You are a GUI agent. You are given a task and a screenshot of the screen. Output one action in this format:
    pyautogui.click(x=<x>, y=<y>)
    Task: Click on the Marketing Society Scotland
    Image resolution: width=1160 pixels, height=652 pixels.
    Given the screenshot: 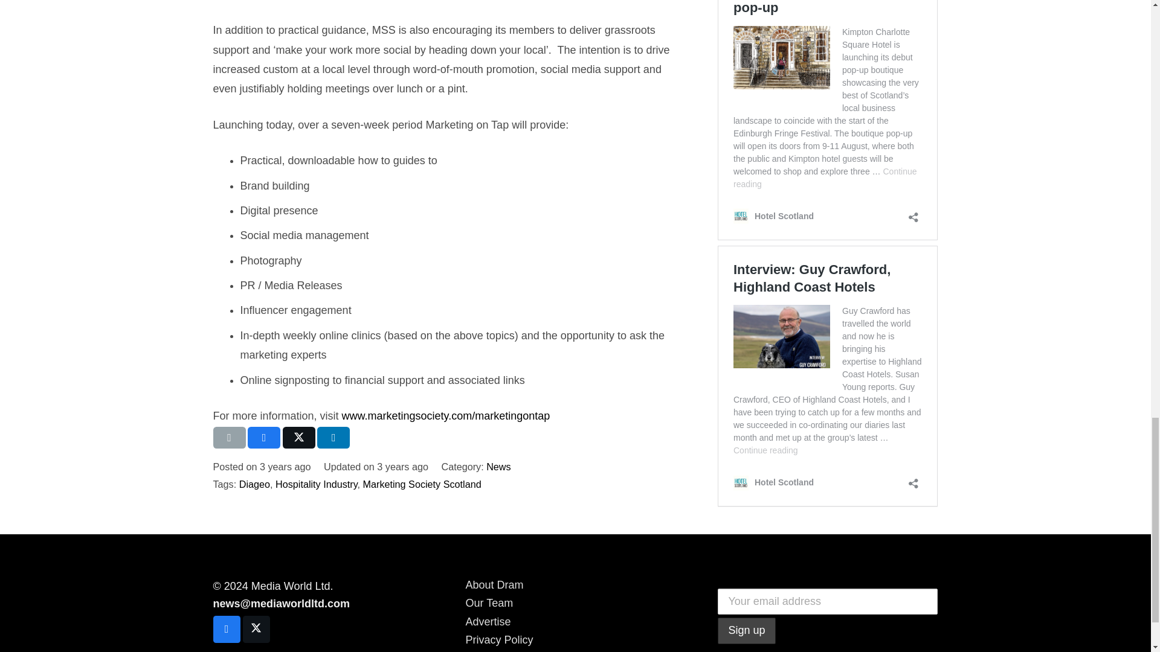 What is the action you would take?
    pyautogui.click(x=422, y=484)
    